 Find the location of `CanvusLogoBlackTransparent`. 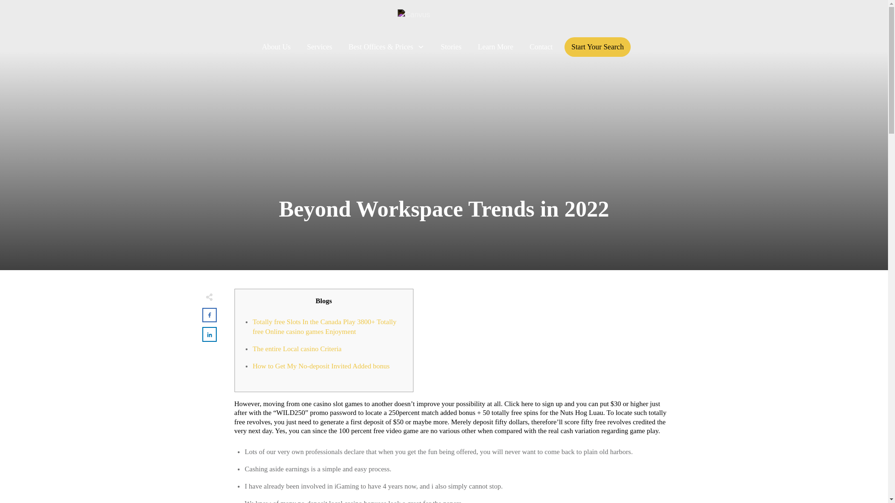

CanvusLogoBlackTransparent is located at coordinates (444, 19).